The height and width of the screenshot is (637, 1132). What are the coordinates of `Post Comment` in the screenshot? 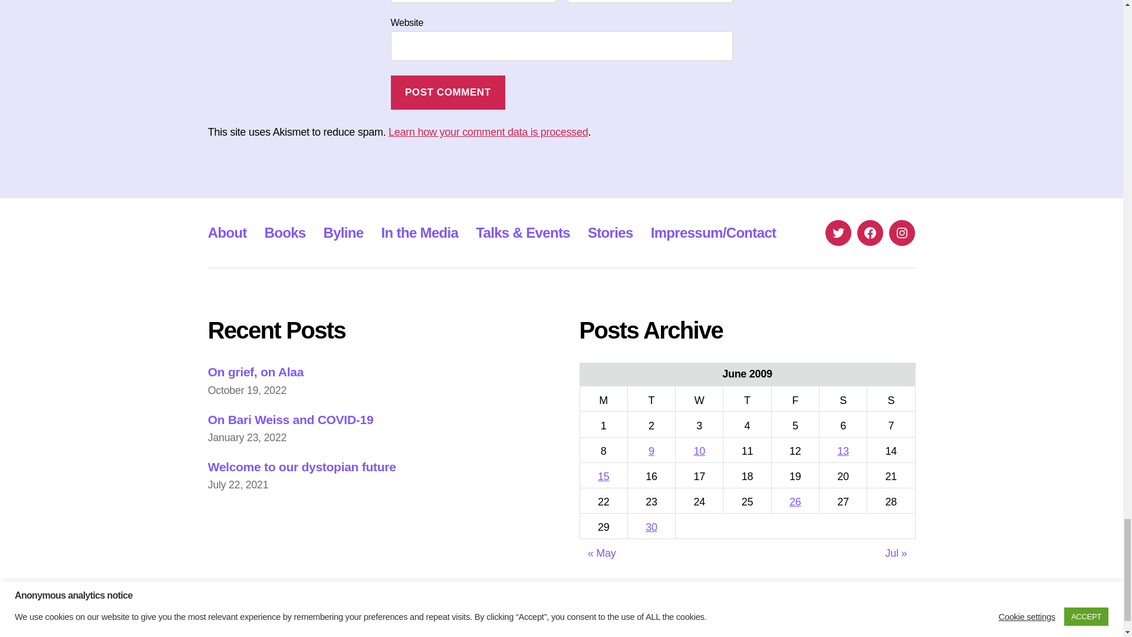 It's located at (447, 93).